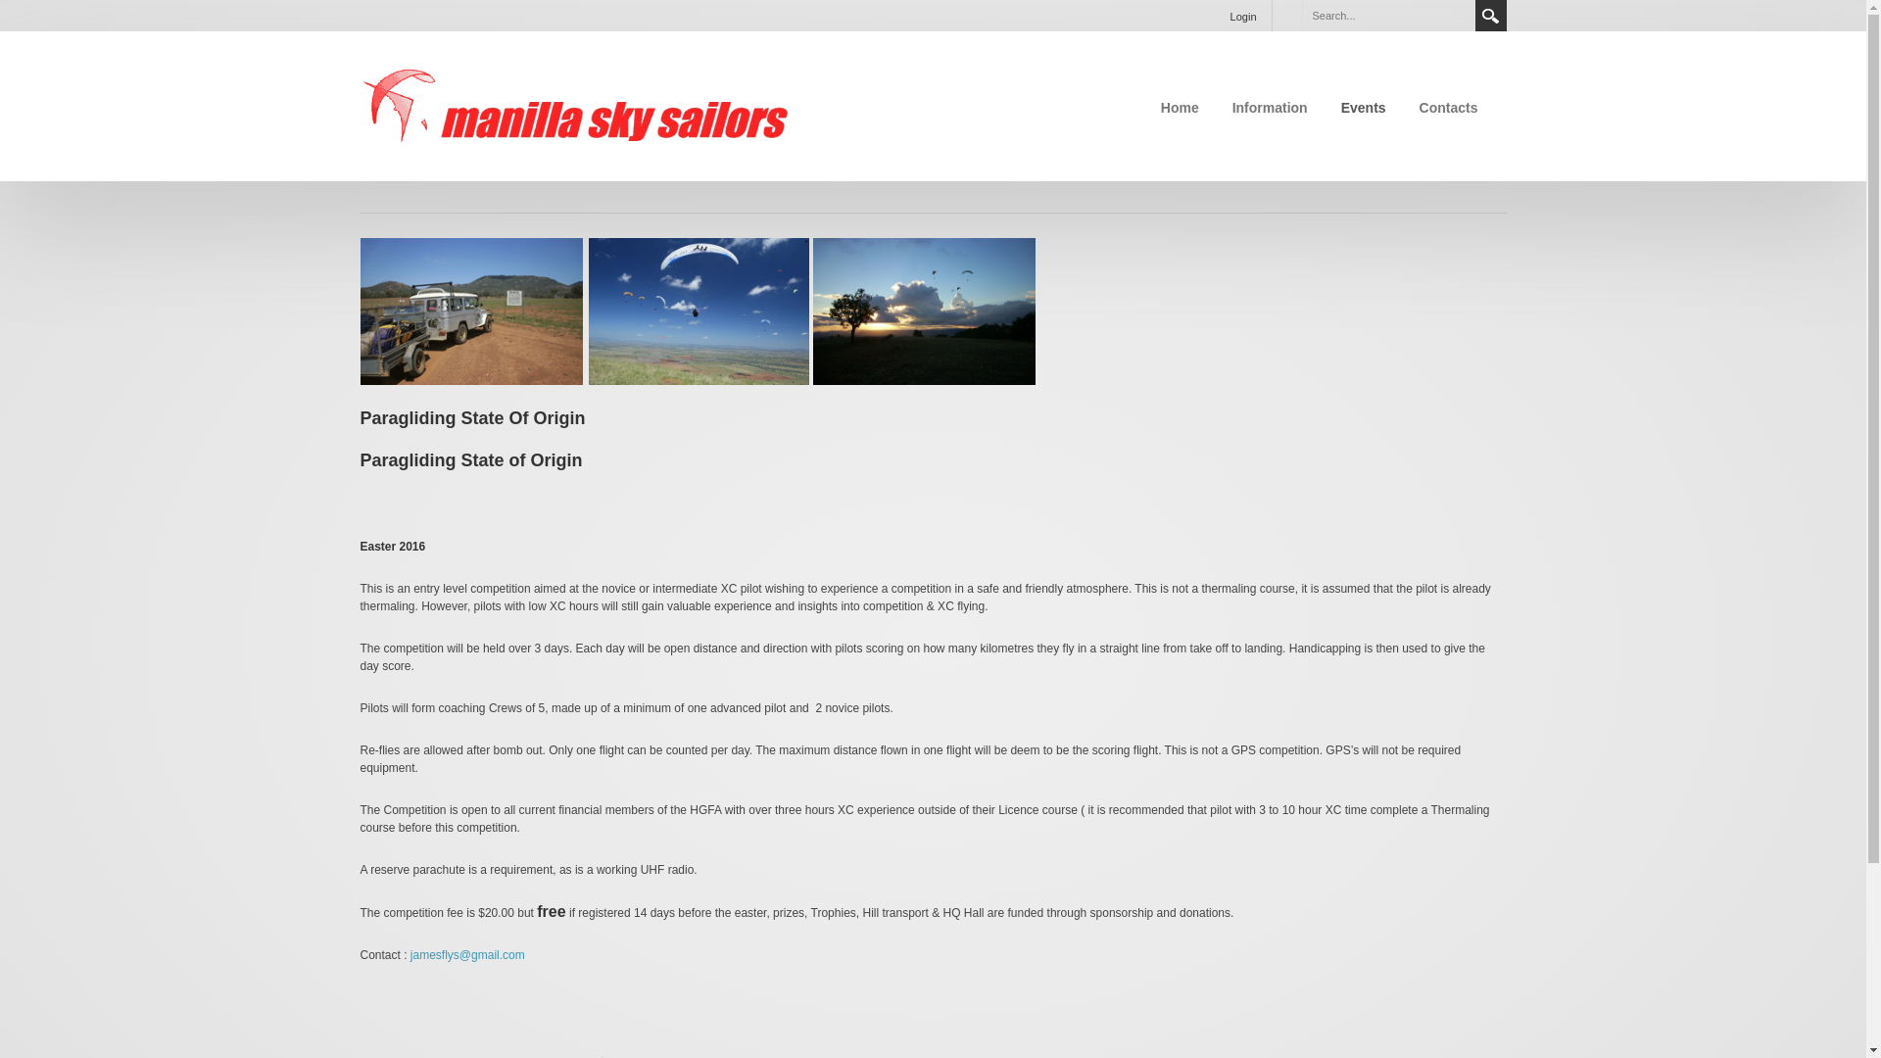 This screenshot has width=1881, height=1058. What do you see at coordinates (1491, 16) in the screenshot?
I see `Search` at bounding box center [1491, 16].